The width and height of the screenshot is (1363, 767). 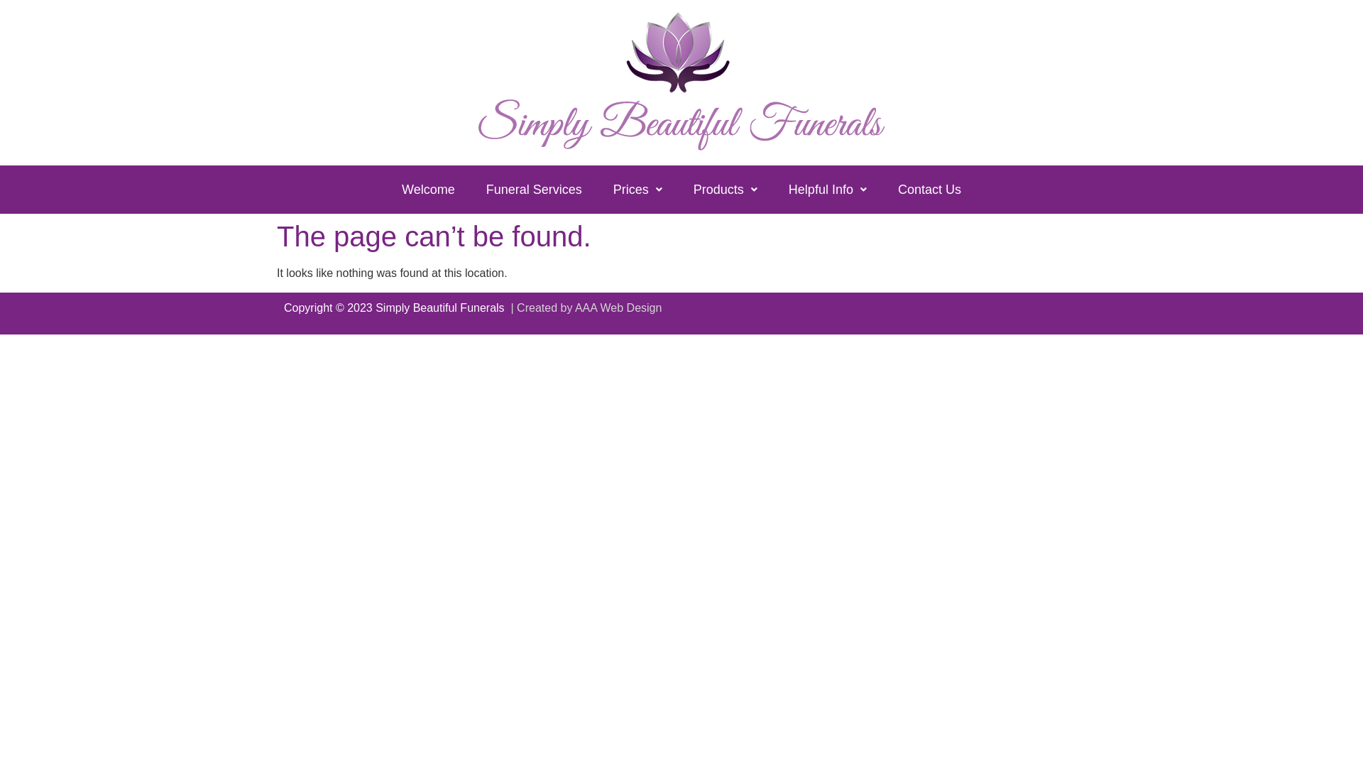 What do you see at coordinates (930, 190) in the screenshot?
I see `Contact Us` at bounding box center [930, 190].